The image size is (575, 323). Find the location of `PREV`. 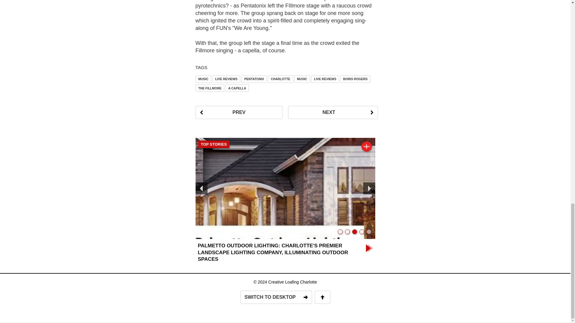

PREV is located at coordinates (239, 112).